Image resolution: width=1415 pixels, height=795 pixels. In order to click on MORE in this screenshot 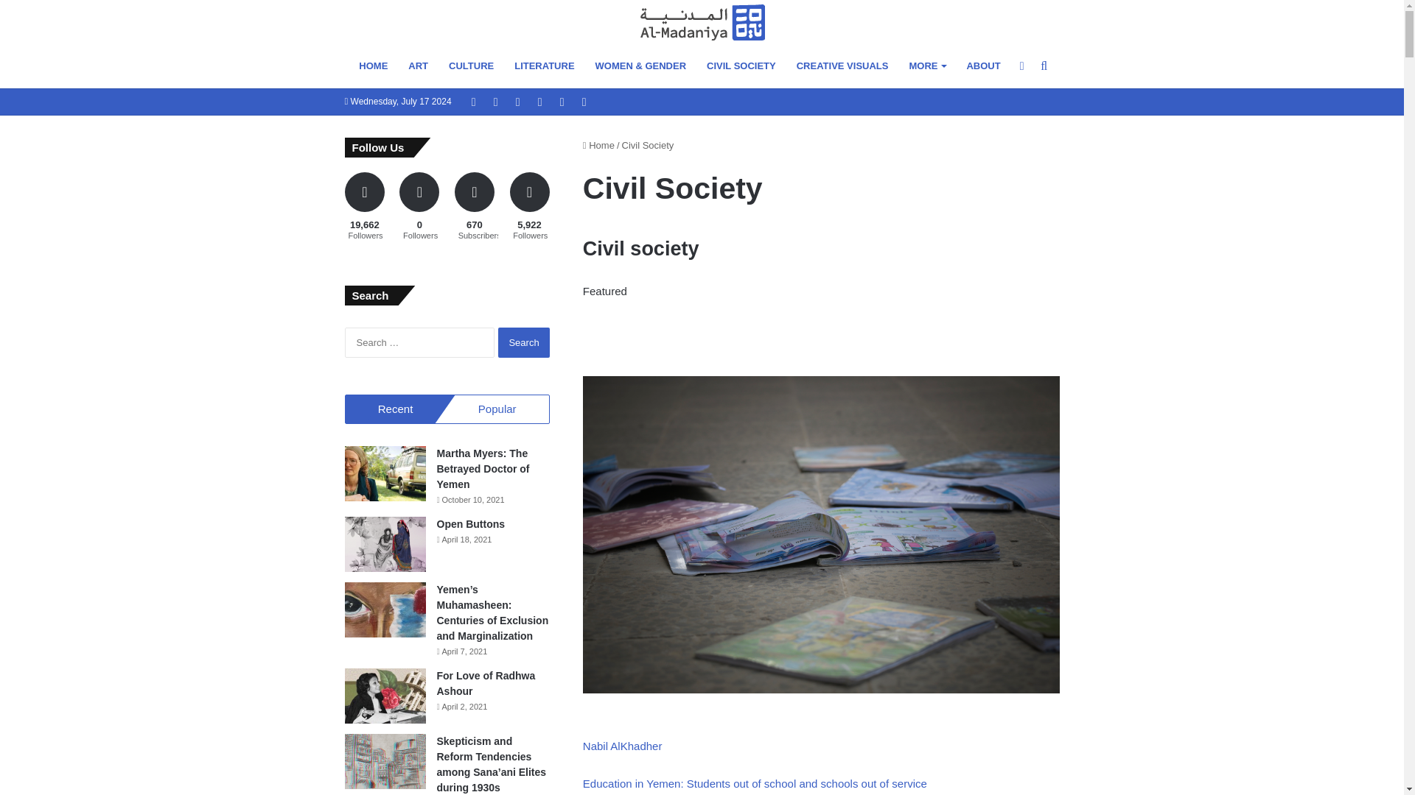, I will do `click(927, 66)`.